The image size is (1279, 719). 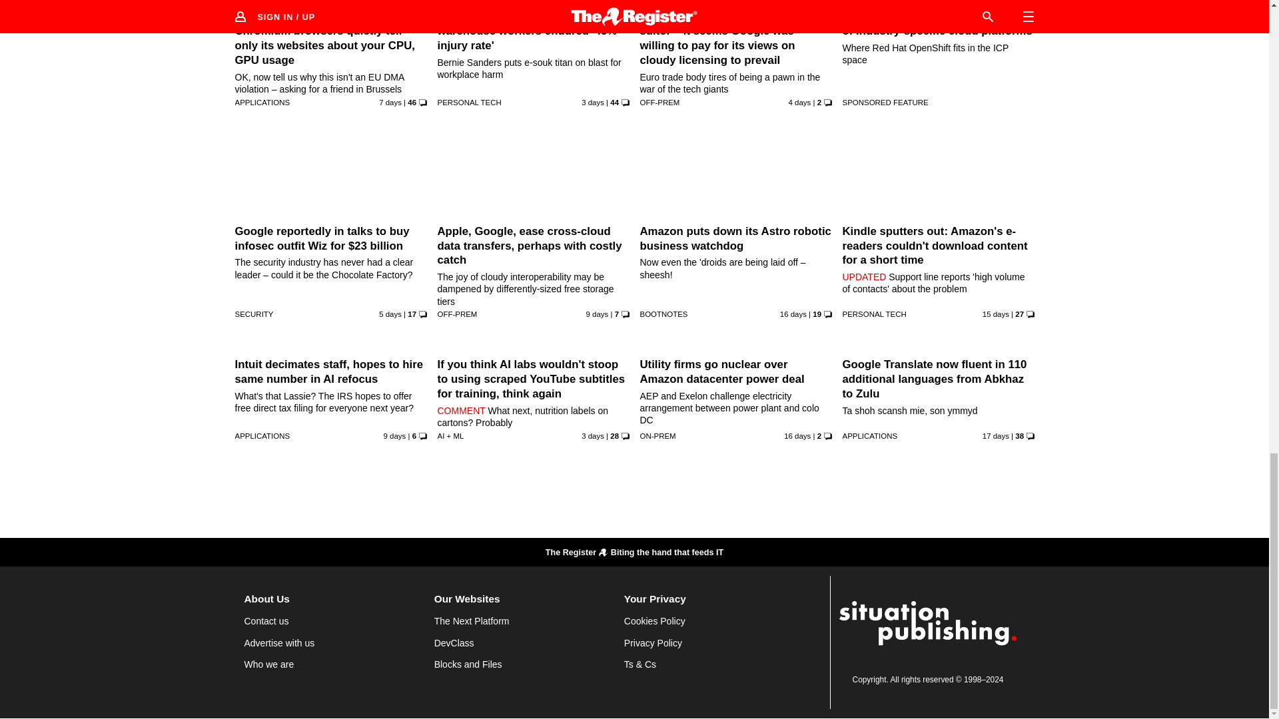 What do you see at coordinates (799, 102) in the screenshot?
I see `16 Jul 2024 4:1` at bounding box center [799, 102].